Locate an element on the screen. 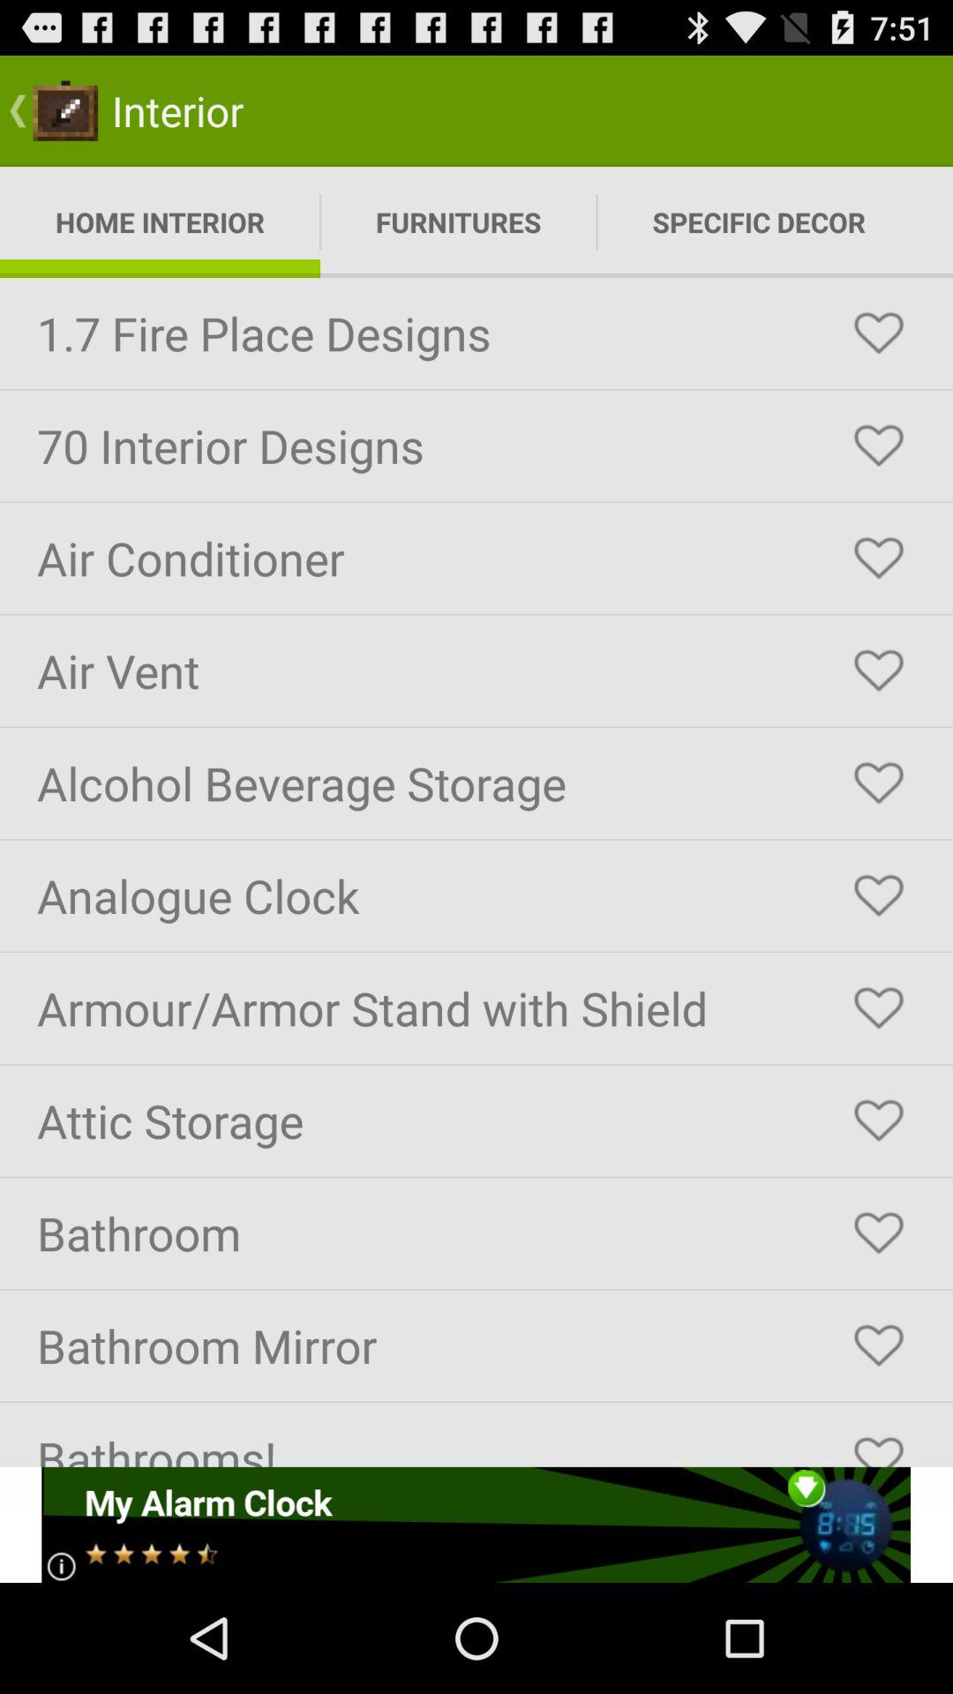  favor is located at coordinates (879, 783).